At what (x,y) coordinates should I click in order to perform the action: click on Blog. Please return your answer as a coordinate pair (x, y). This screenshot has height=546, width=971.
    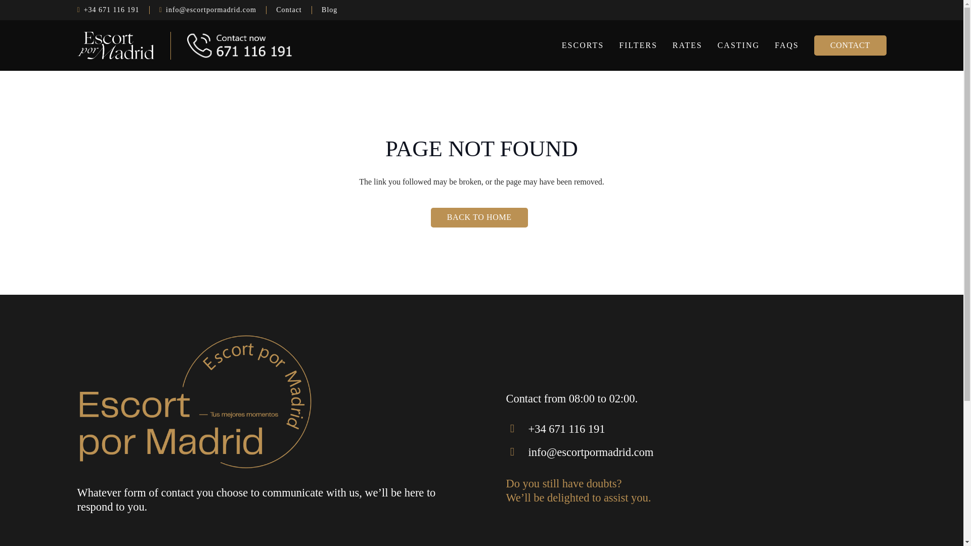
    Looking at the image, I should click on (330, 10).